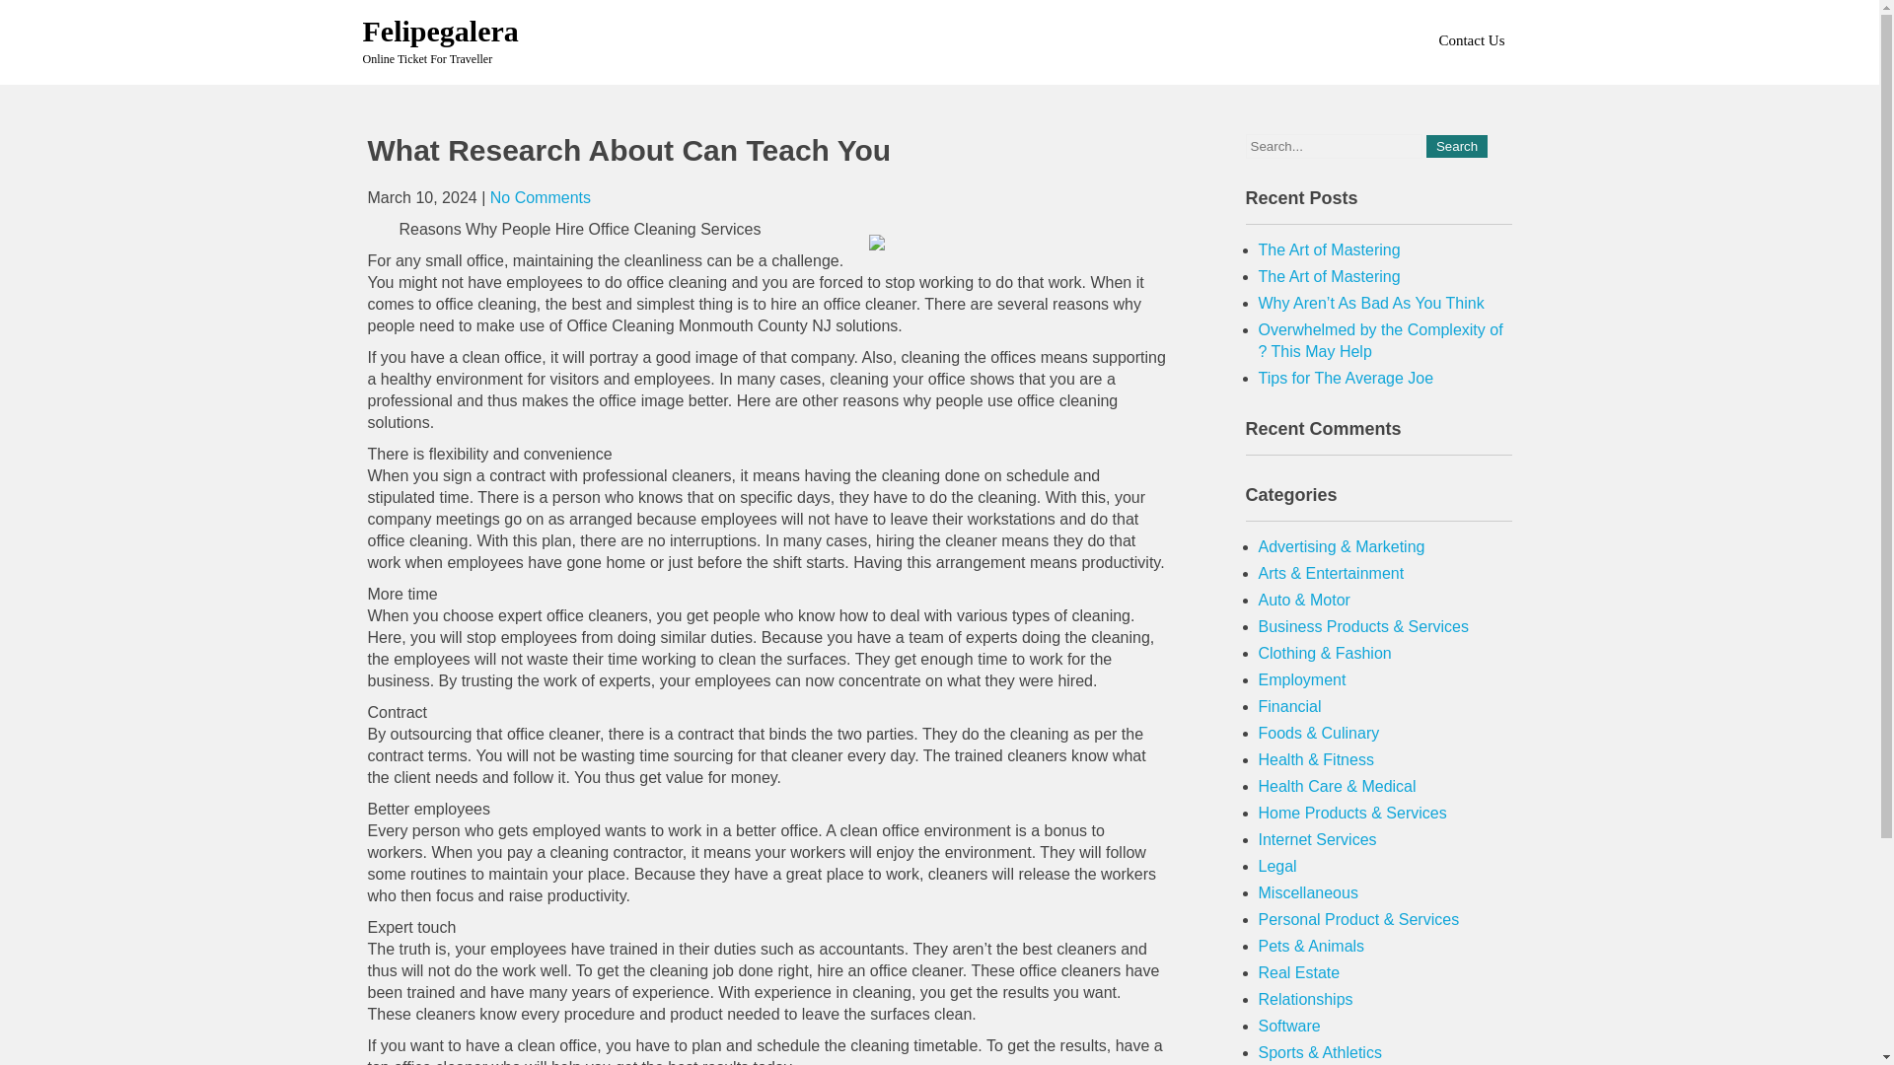 The height and width of the screenshot is (1065, 1894). Describe the element at coordinates (1346, 378) in the screenshot. I see `Tips for The Average Joe` at that location.